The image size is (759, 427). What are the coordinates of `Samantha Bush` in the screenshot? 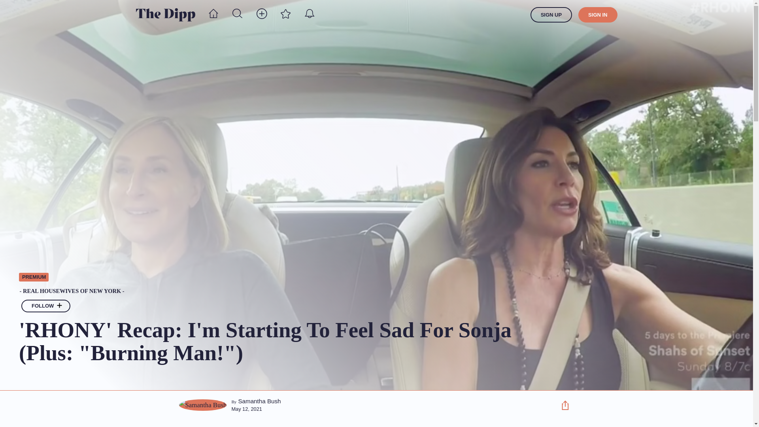 It's located at (259, 401).